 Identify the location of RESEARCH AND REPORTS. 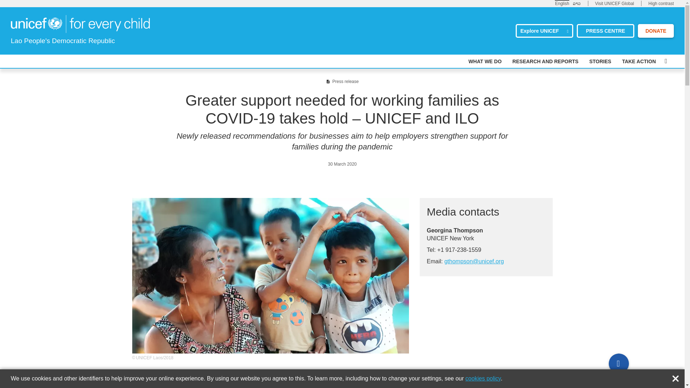
(546, 61).